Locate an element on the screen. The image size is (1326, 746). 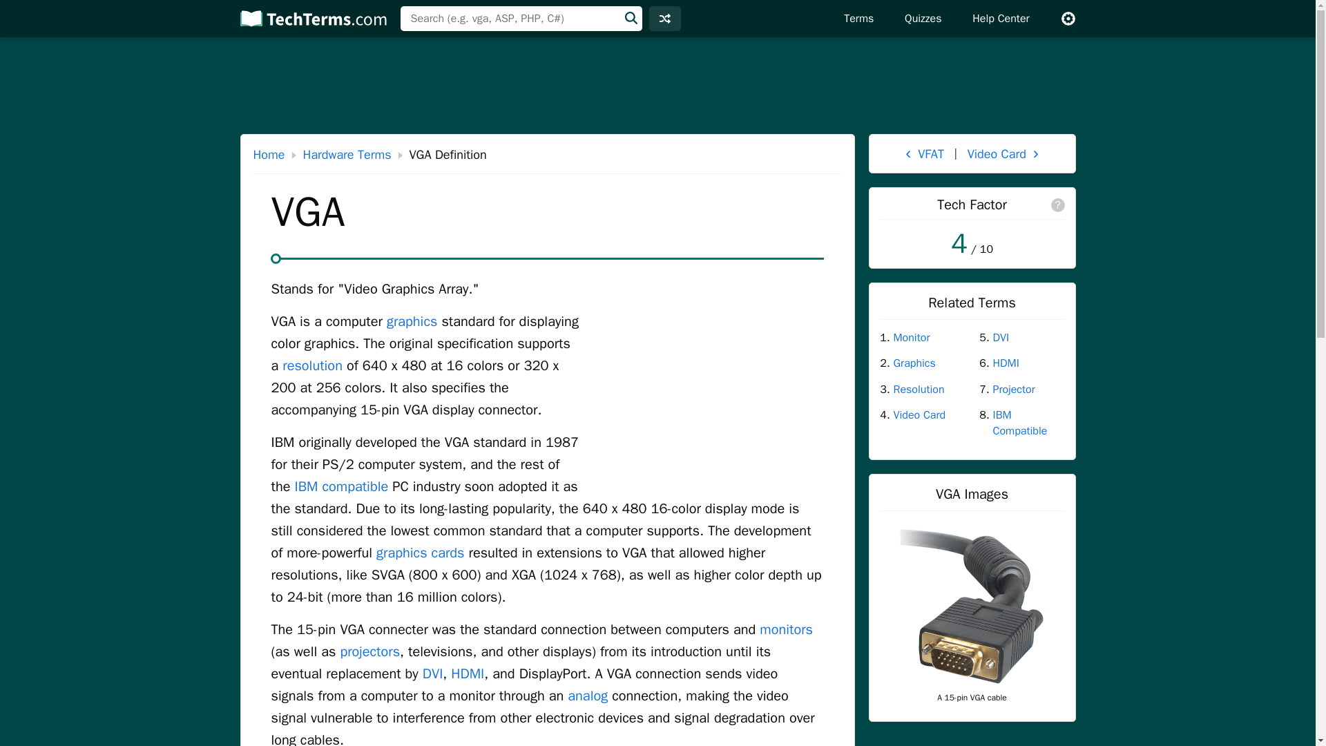
3rd party ad content is located at coordinates (707, 370).